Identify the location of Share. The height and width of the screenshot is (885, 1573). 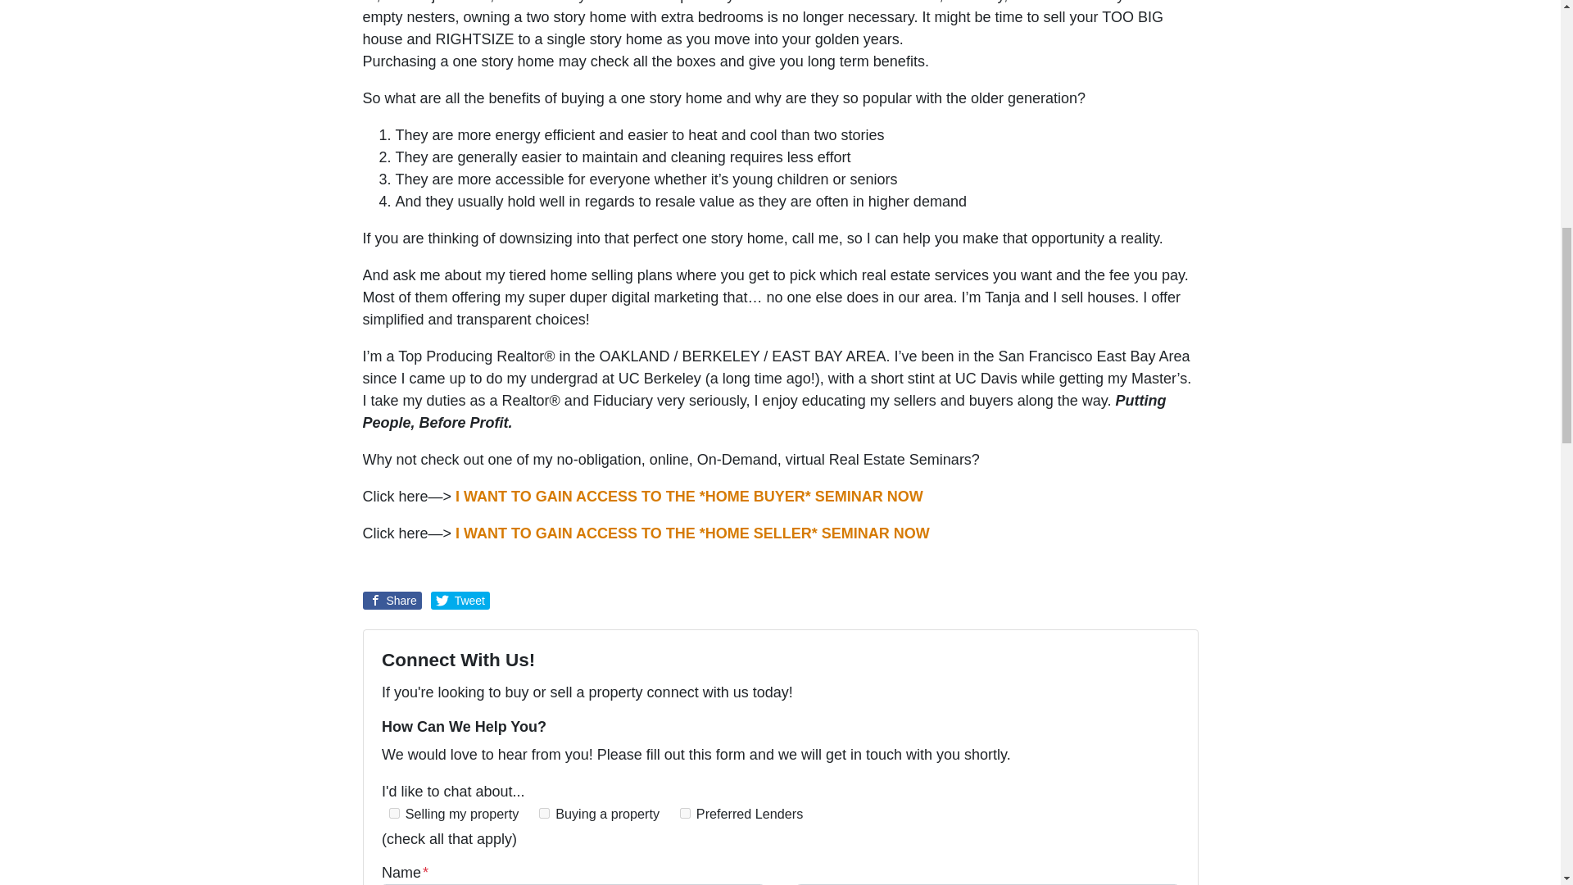
(392, 601).